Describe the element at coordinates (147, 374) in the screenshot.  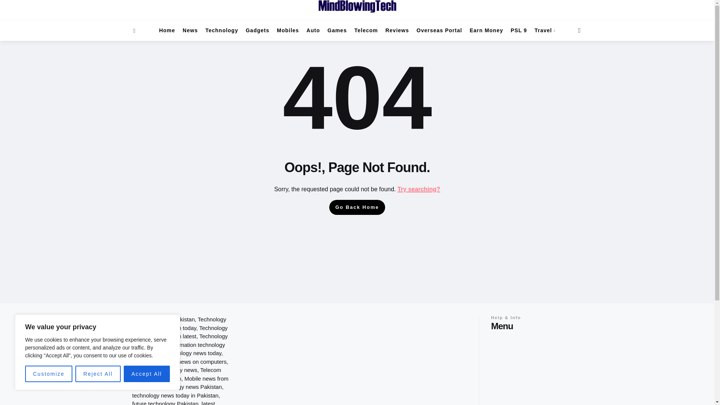
I see `Accept All` at that location.